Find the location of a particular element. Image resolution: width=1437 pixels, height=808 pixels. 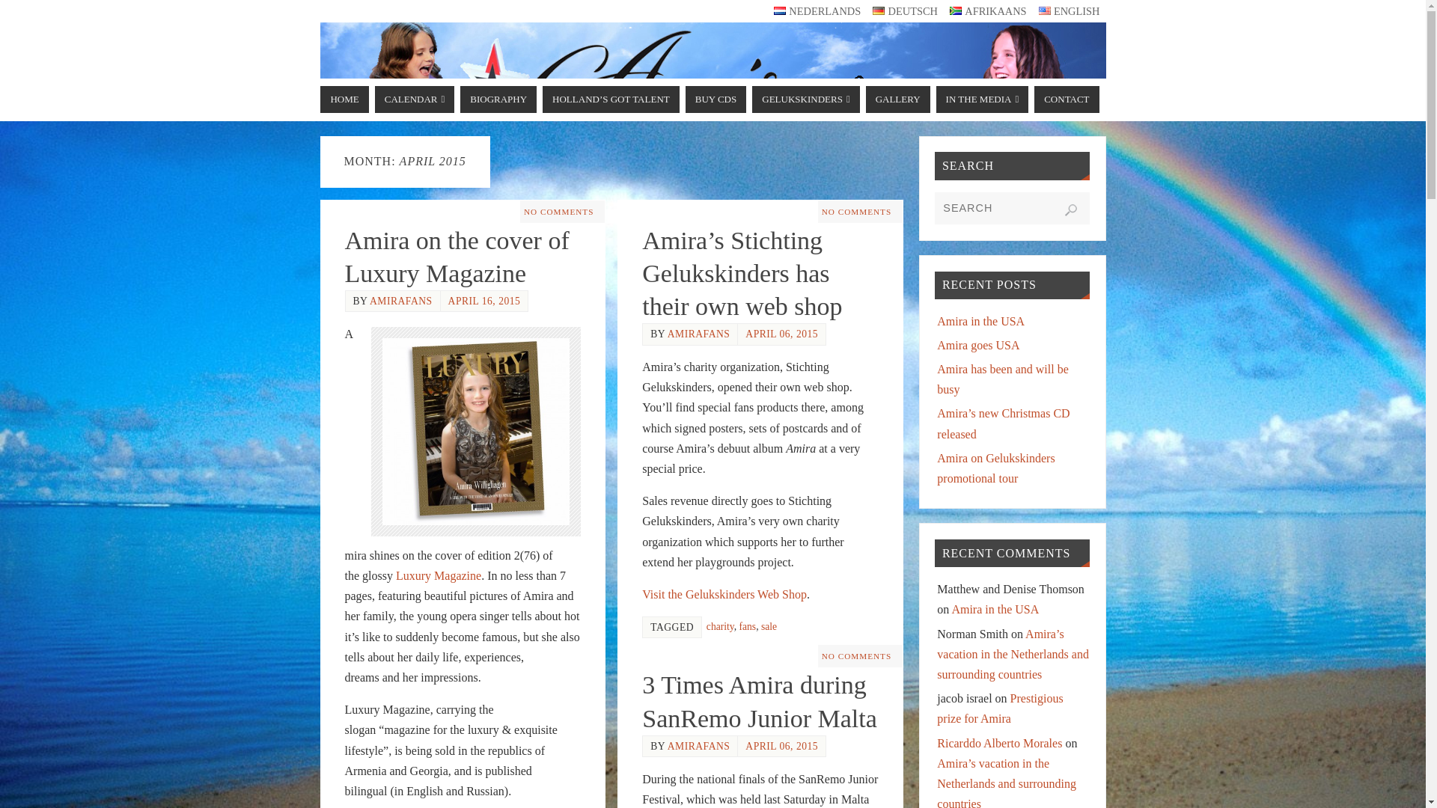

BIOGRAPHY is located at coordinates (498, 99).